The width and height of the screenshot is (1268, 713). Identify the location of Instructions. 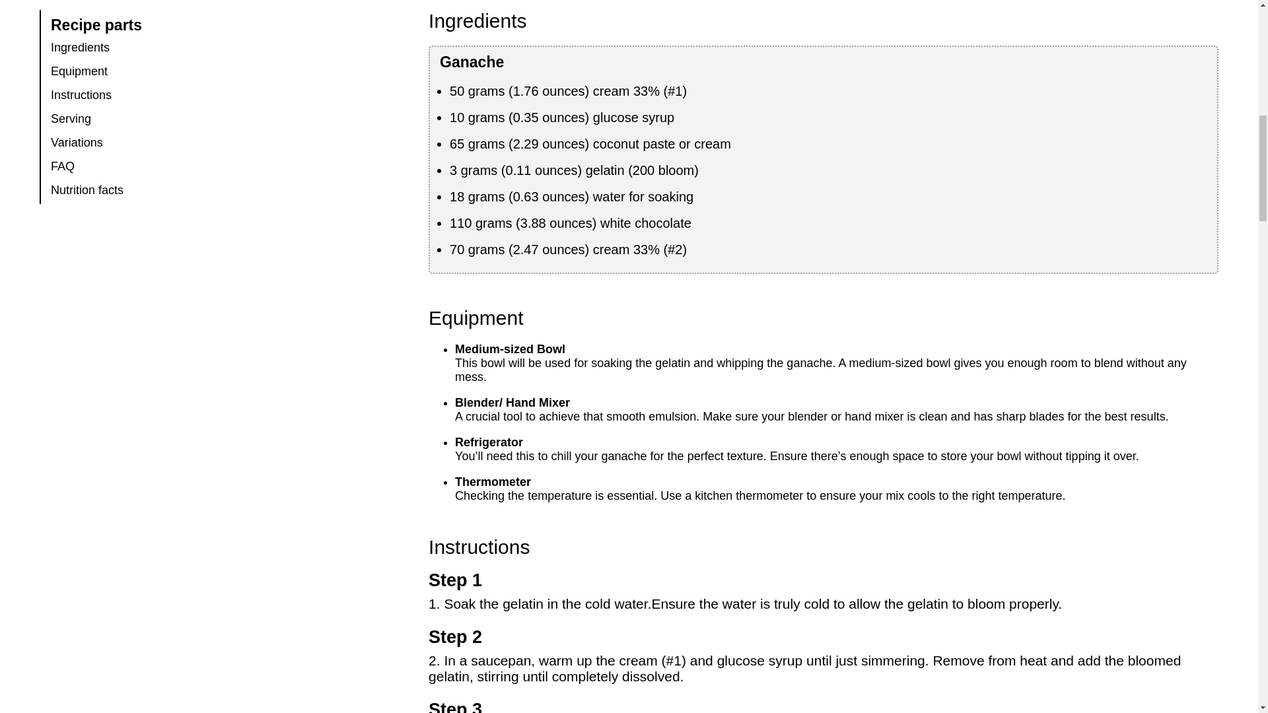
(81, 95).